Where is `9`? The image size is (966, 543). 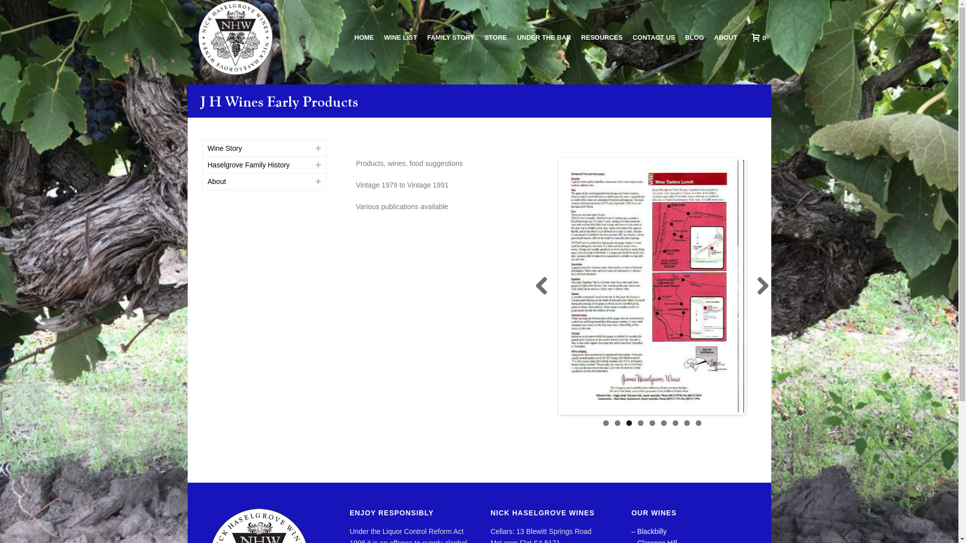 9 is located at coordinates (698, 423).